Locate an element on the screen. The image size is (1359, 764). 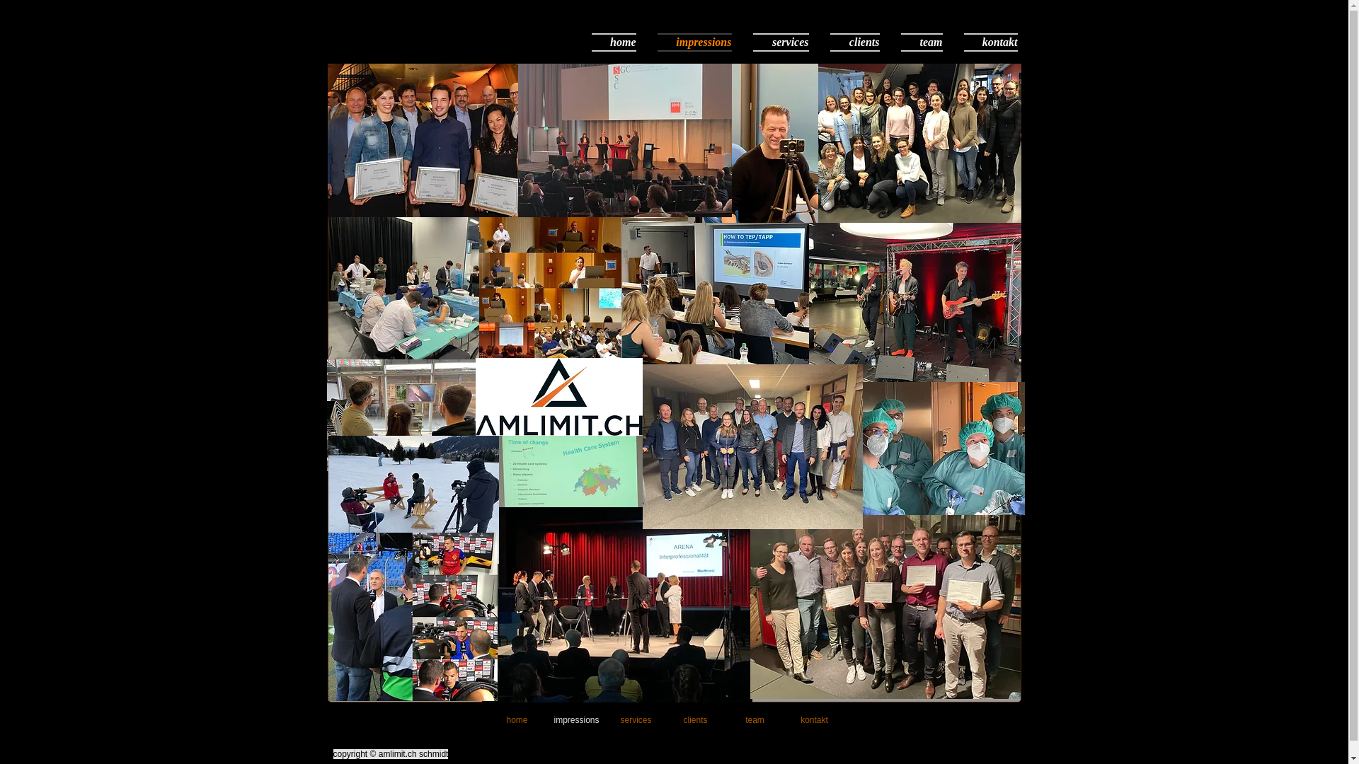
services is located at coordinates (780, 41).